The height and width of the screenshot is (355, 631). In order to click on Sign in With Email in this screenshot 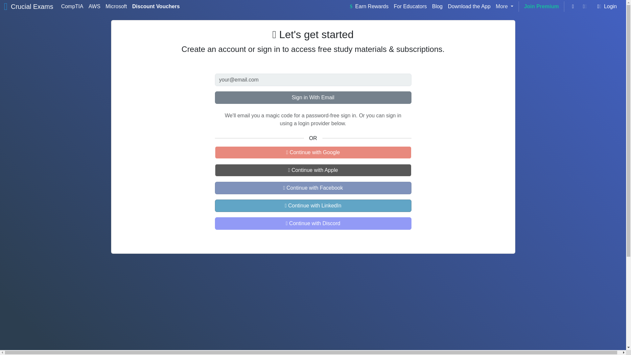, I will do `click(313, 97)`.